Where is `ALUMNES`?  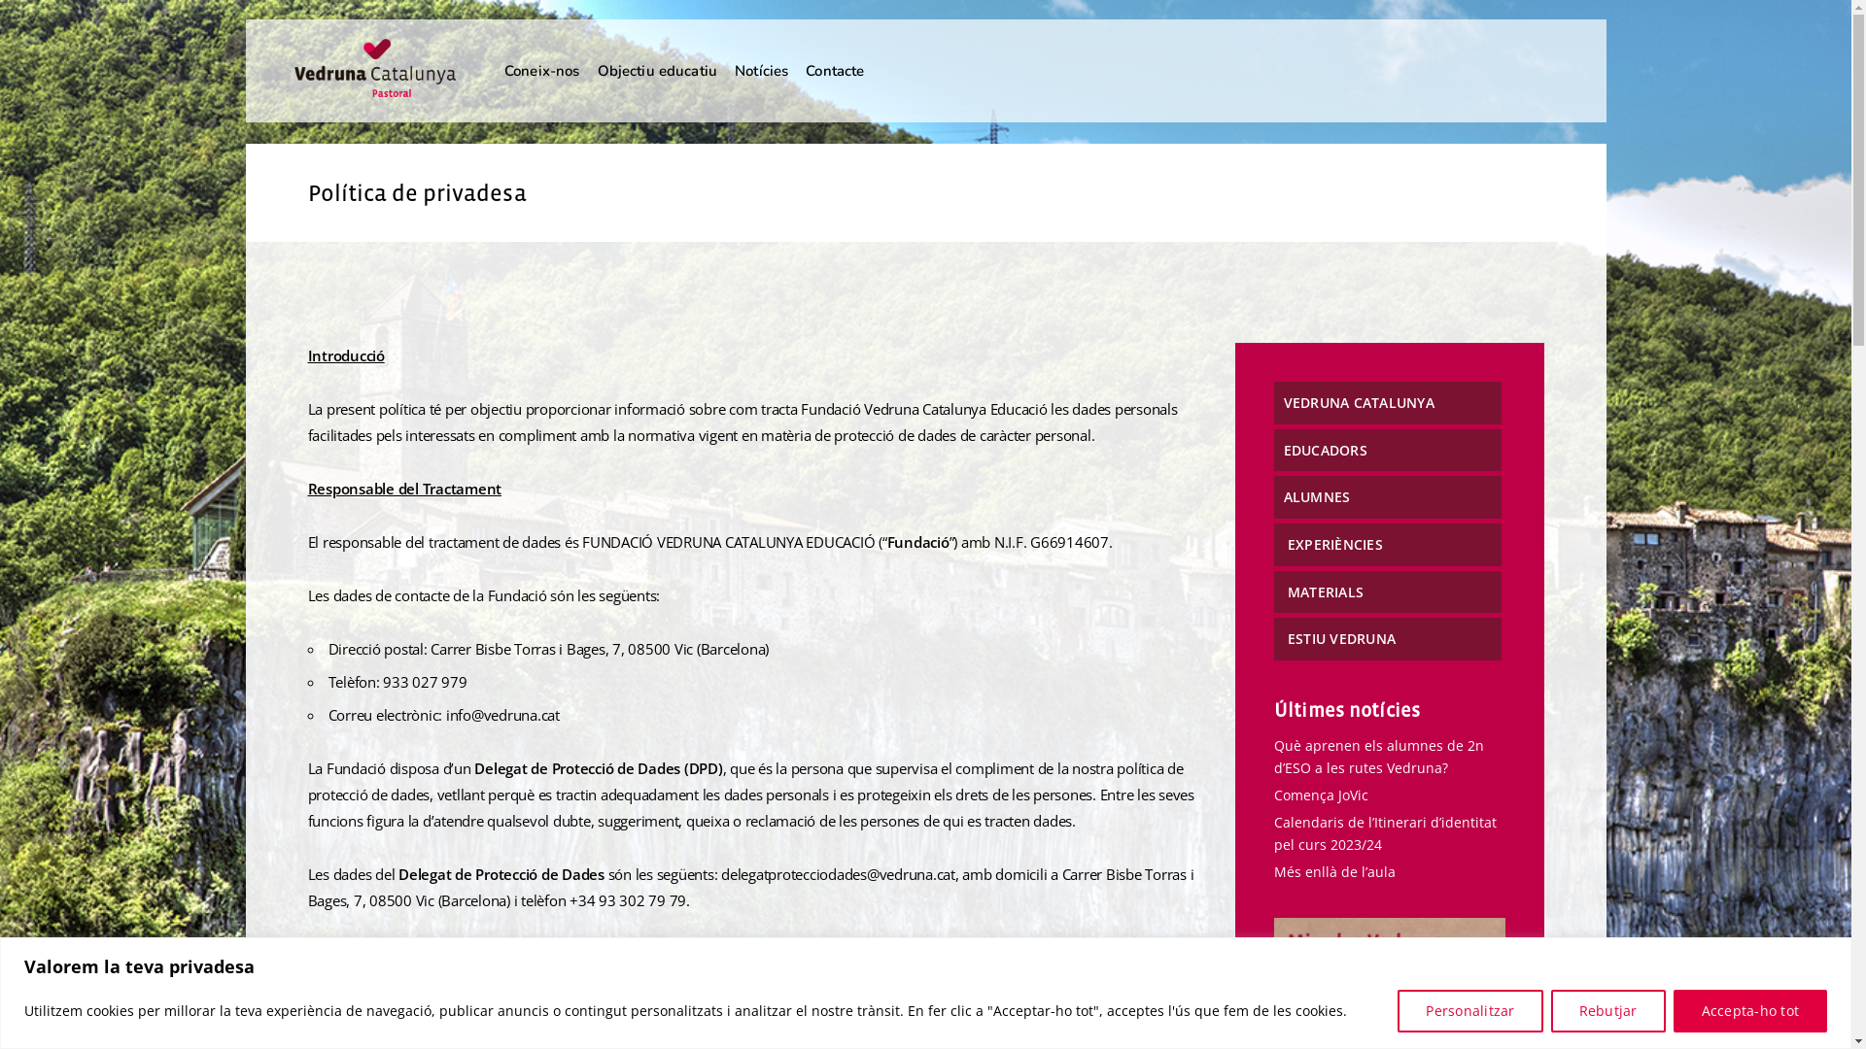 ALUMNES is located at coordinates (1316, 497).